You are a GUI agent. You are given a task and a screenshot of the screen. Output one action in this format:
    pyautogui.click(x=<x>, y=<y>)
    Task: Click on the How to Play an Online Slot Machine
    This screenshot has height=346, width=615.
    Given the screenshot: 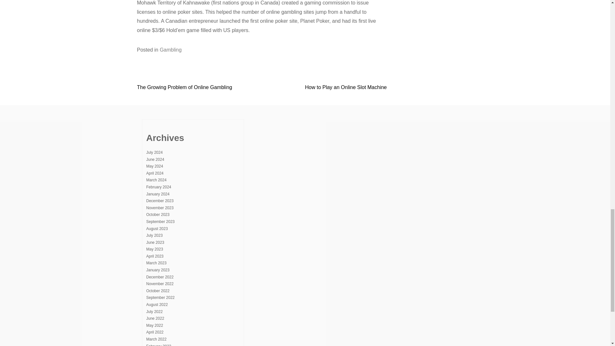 What is the action you would take?
    pyautogui.click(x=346, y=87)
    